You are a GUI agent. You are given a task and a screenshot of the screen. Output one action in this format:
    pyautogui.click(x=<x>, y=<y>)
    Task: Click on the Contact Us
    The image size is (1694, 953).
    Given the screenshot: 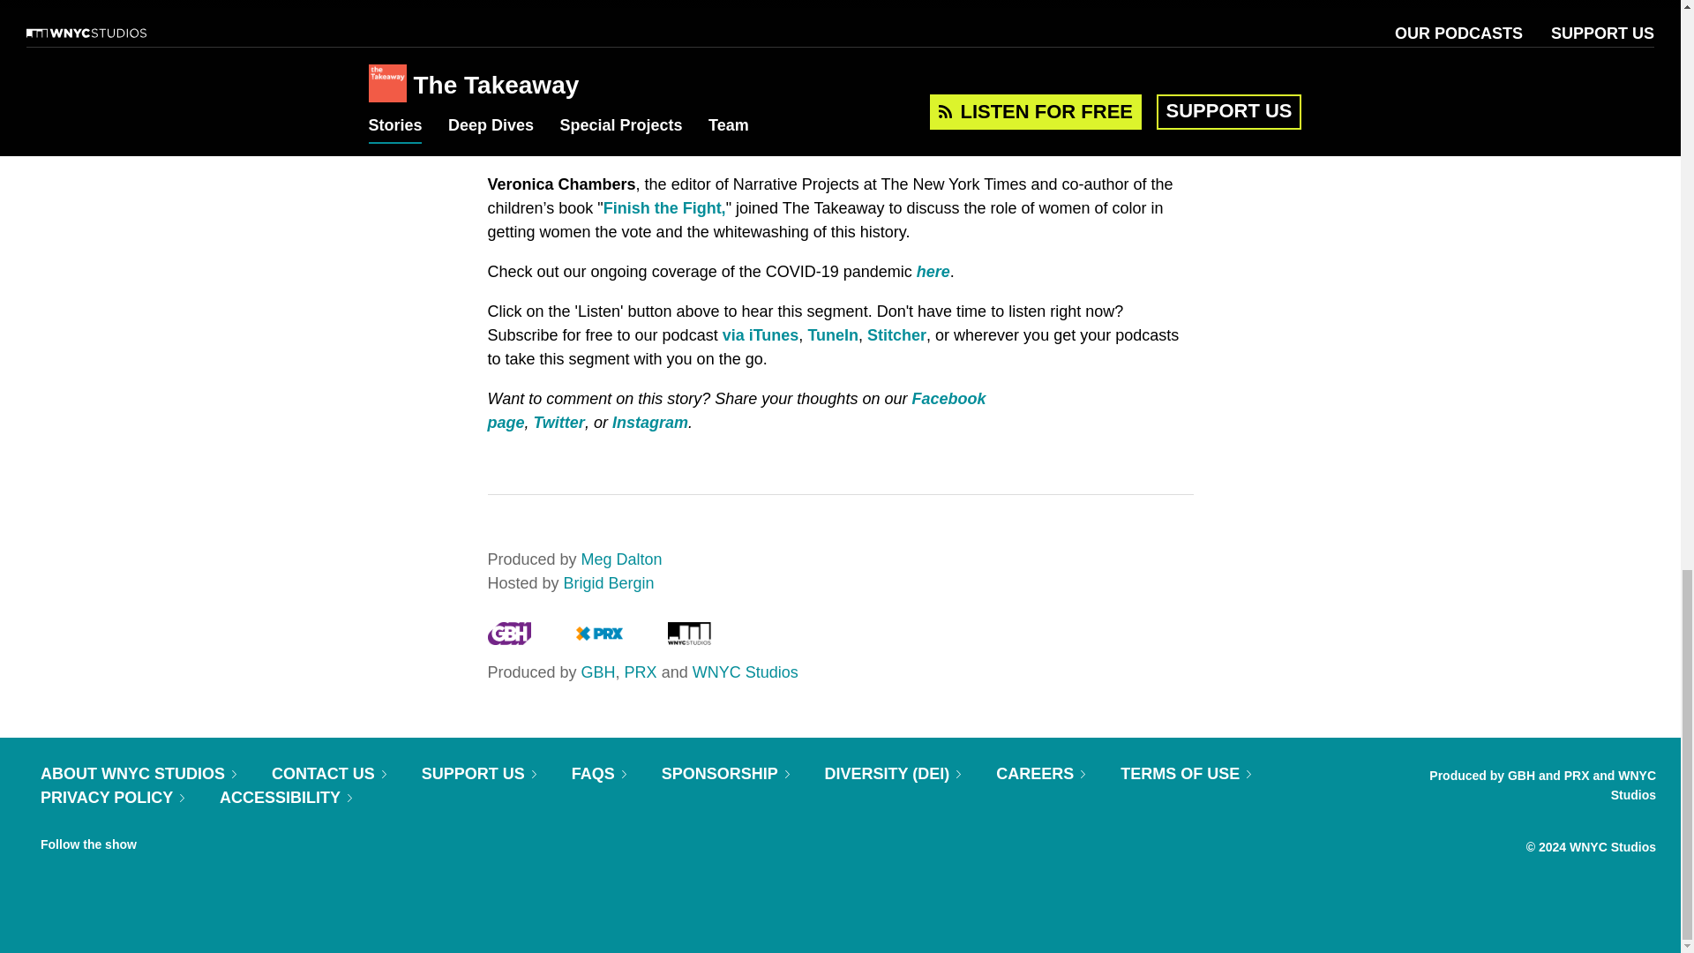 What is the action you would take?
    pyautogui.click(x=328, y=773)
    